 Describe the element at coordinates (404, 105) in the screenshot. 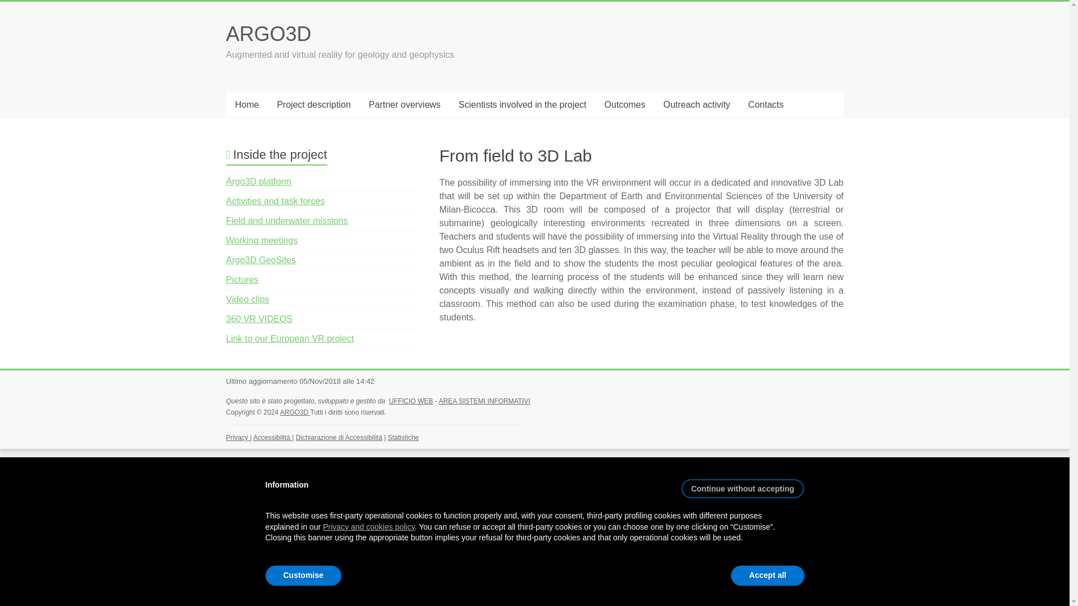

I see `Partner overviews` at that location.